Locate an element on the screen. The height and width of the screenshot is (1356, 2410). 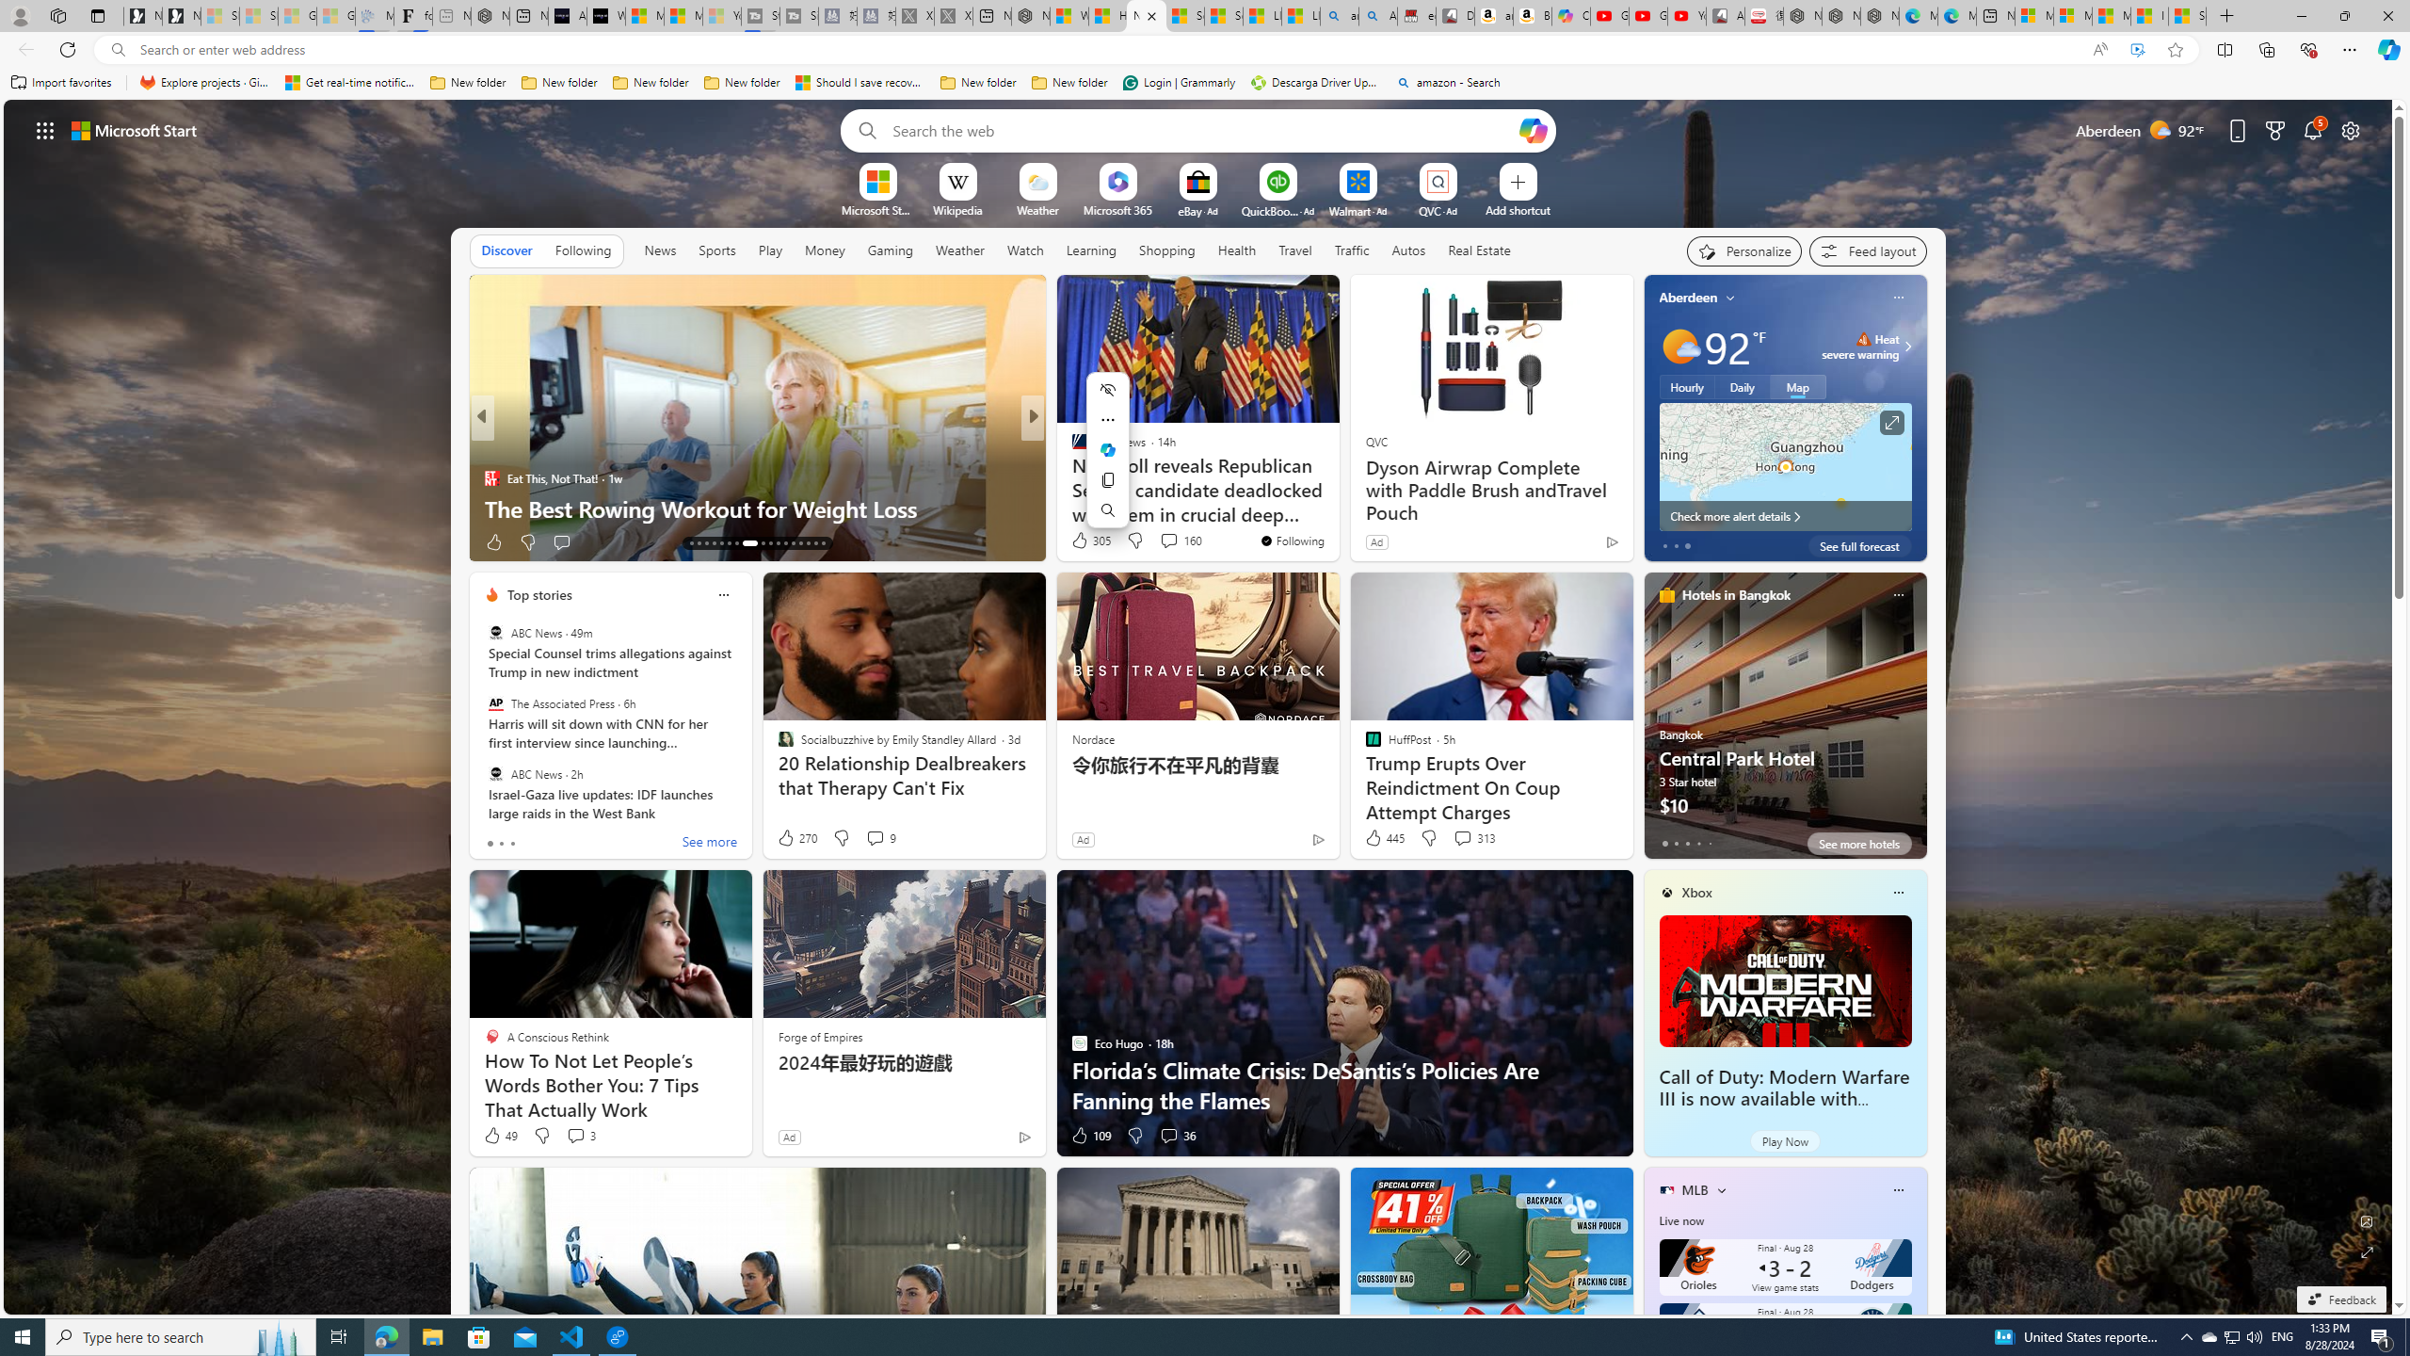
Shopping is located at coordinates (1167, 250).